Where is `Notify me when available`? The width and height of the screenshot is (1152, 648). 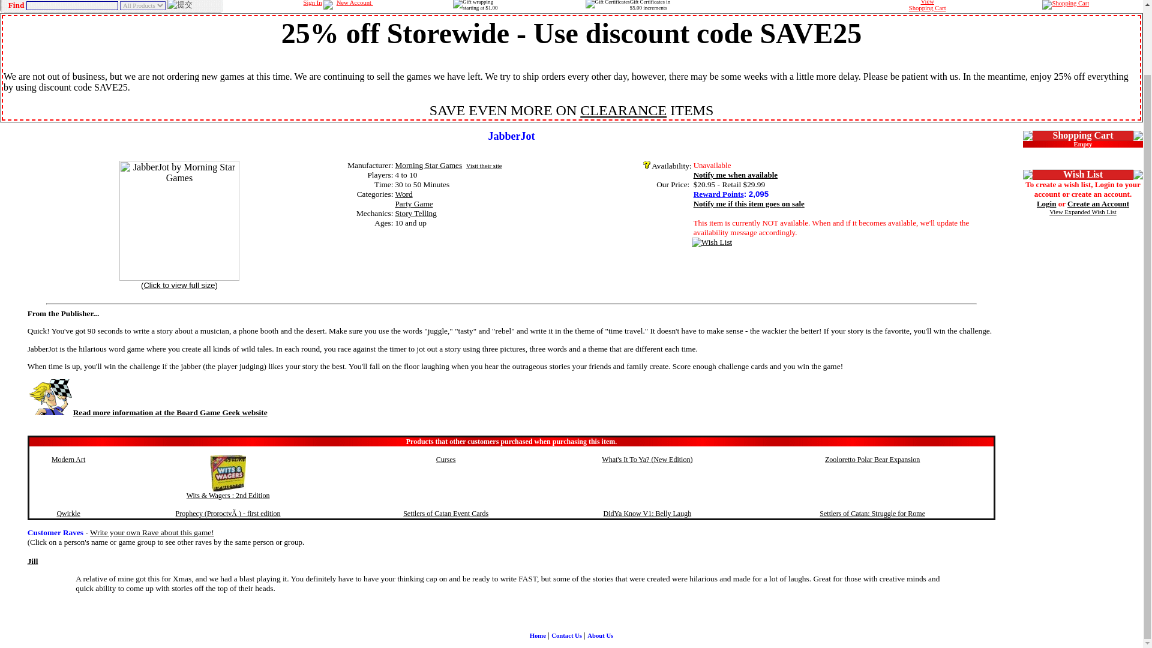 Notify me when available is located at coordinates (736, 175).